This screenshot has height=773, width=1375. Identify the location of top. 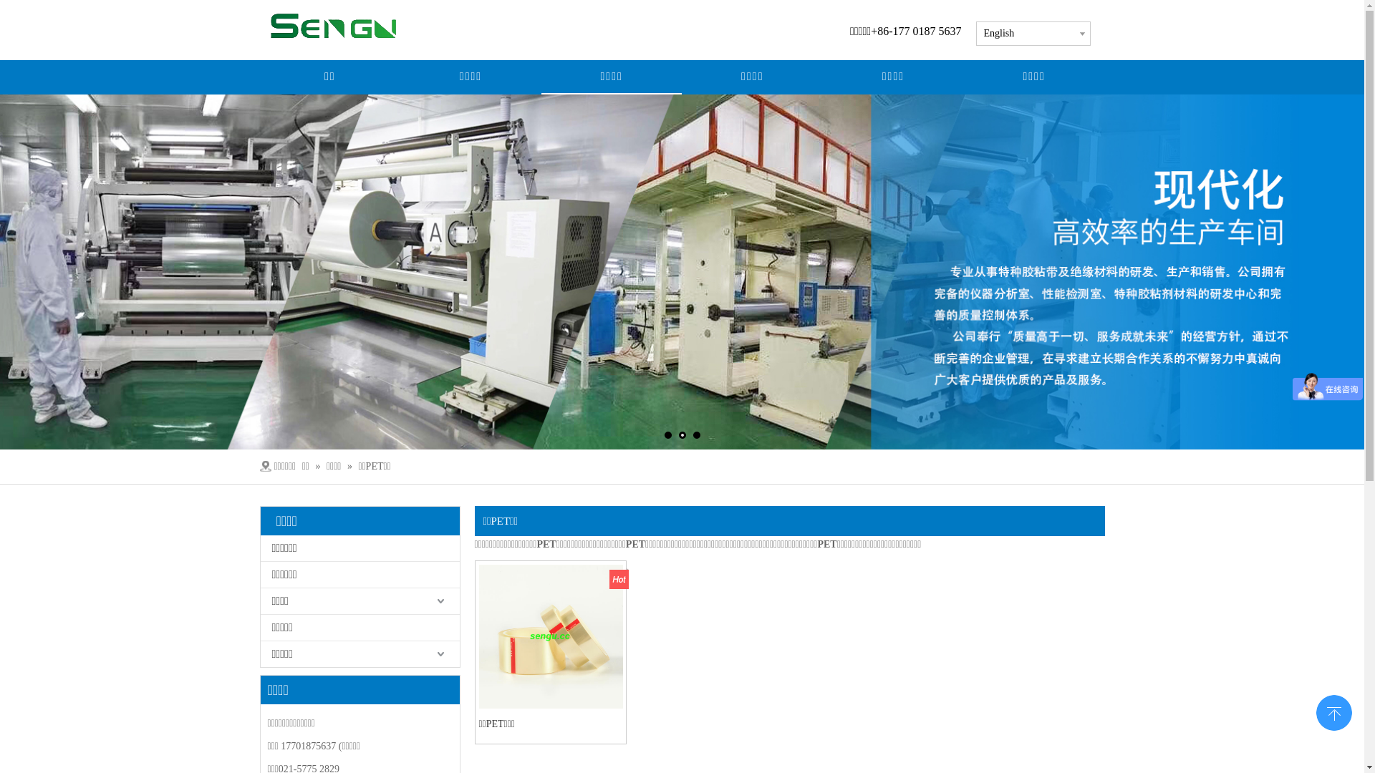
(1334, 711).